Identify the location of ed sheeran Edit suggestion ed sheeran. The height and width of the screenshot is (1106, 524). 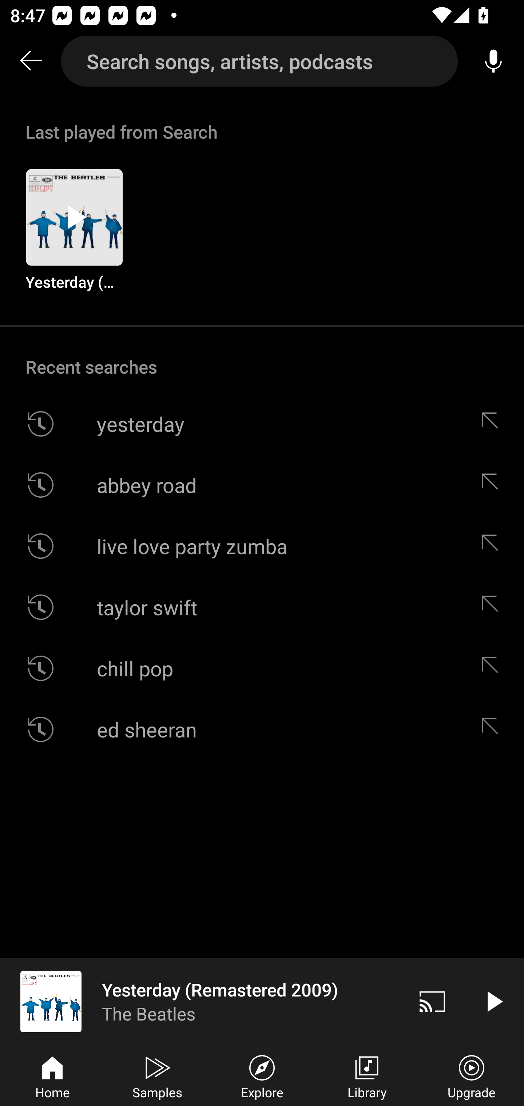
(262, 729).